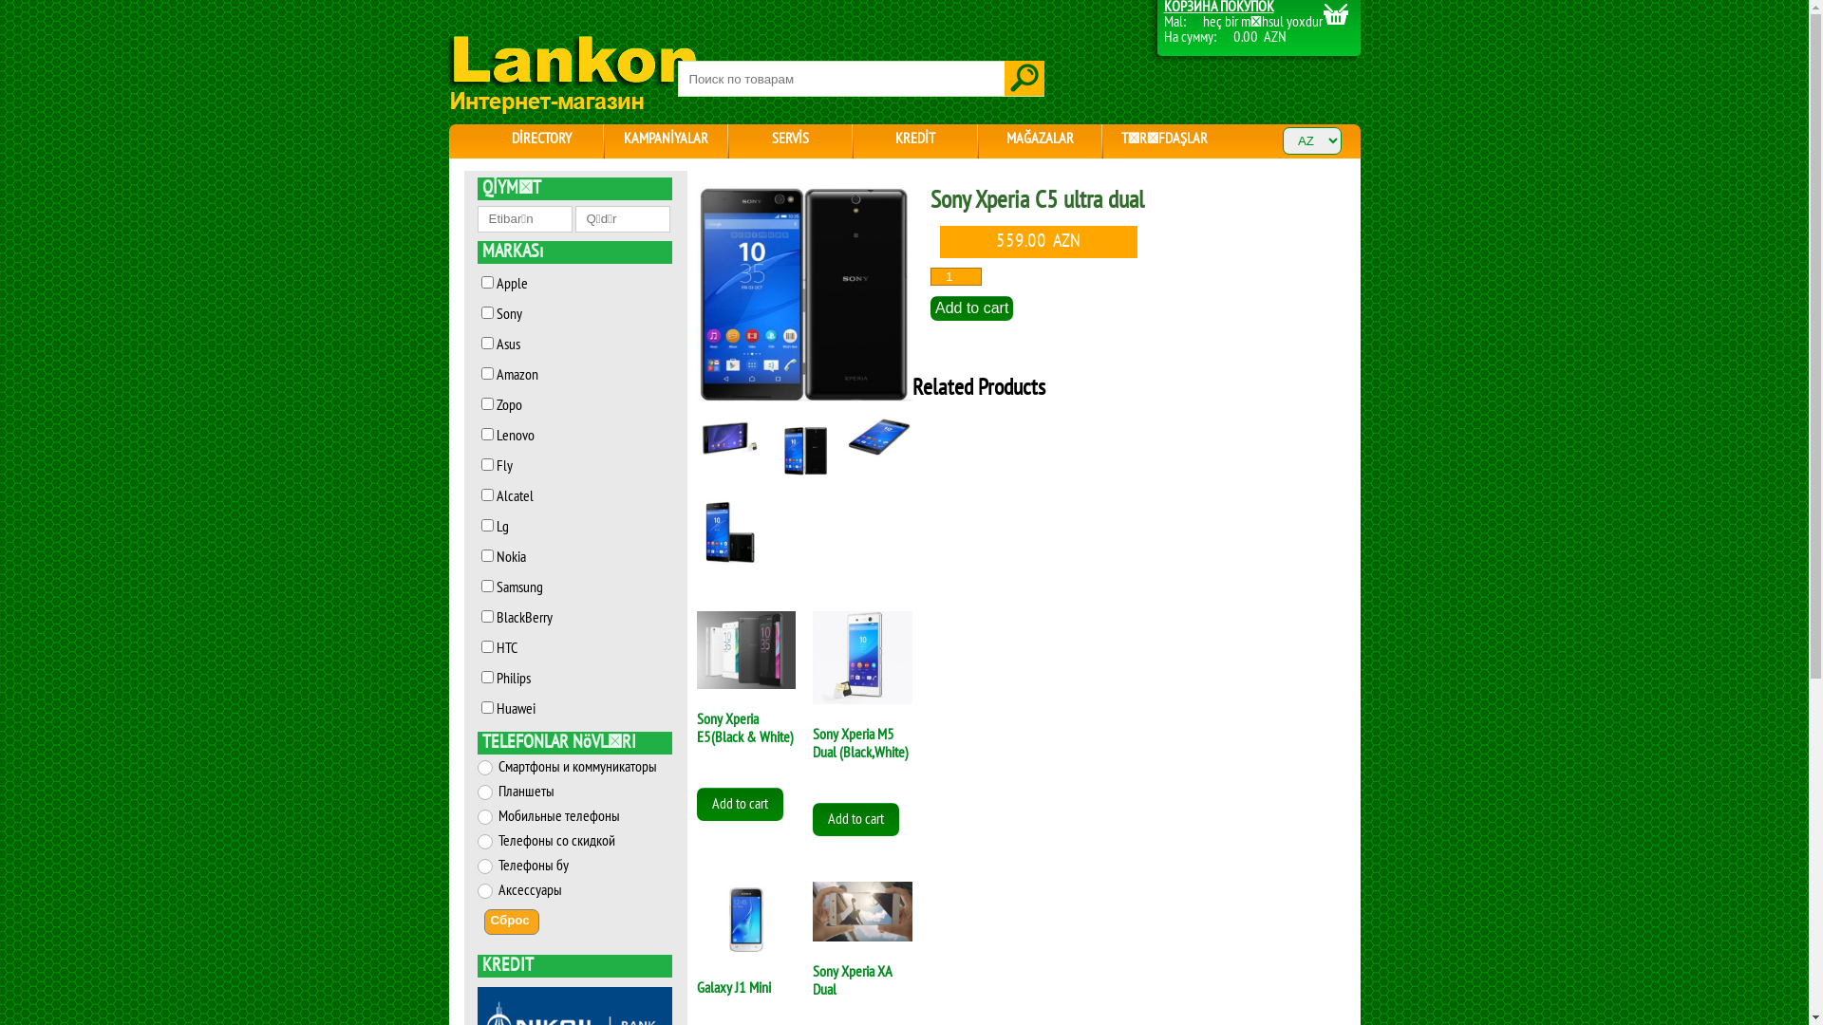 This screenshot has width=1823, height=1025. What do you see at coordinates (790, 137) in the screenshot?
I see `SERVIS` at bounding box center [790, 137].